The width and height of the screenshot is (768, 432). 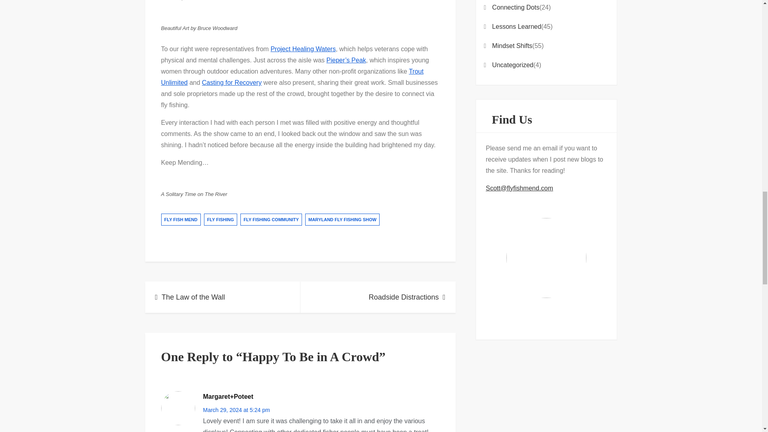 What do you see at coordinates (232, 82) in the screenshot?
I see `Casting for Recovery` at bounding box center [232, 82].